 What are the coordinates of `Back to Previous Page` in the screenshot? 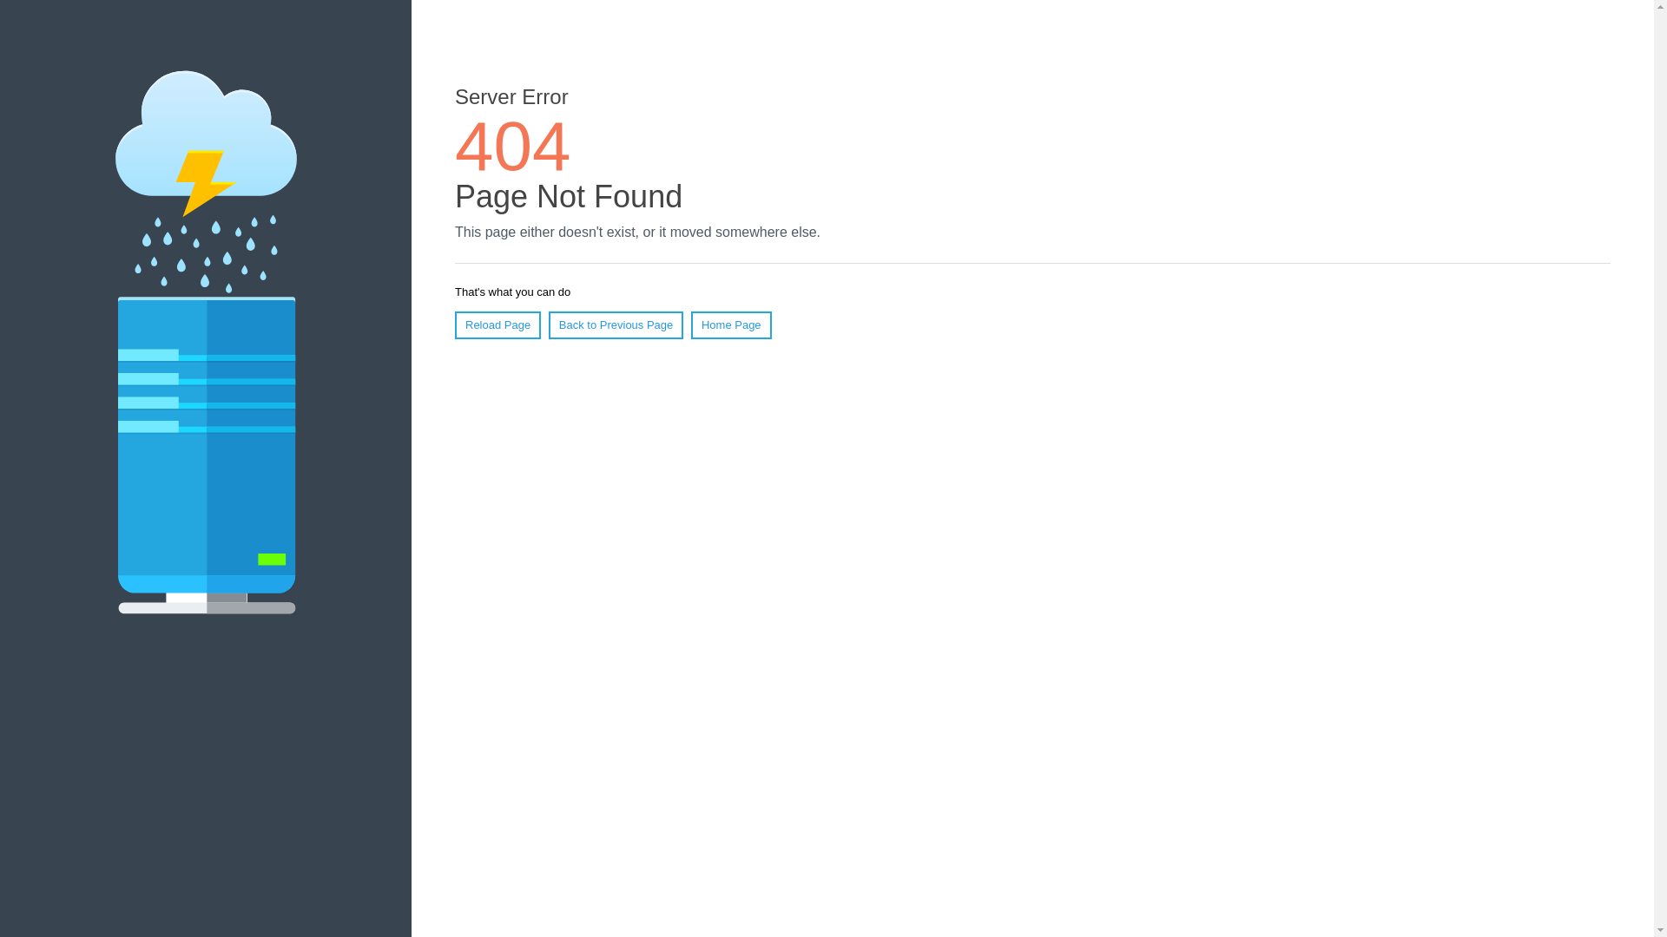 It's located at (616, 325).